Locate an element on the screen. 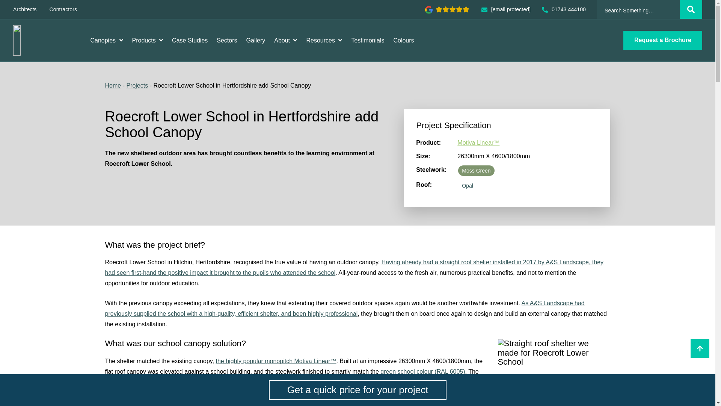 This screenshot has height=406, width=721. Architects is located at coordinates (25, 9).